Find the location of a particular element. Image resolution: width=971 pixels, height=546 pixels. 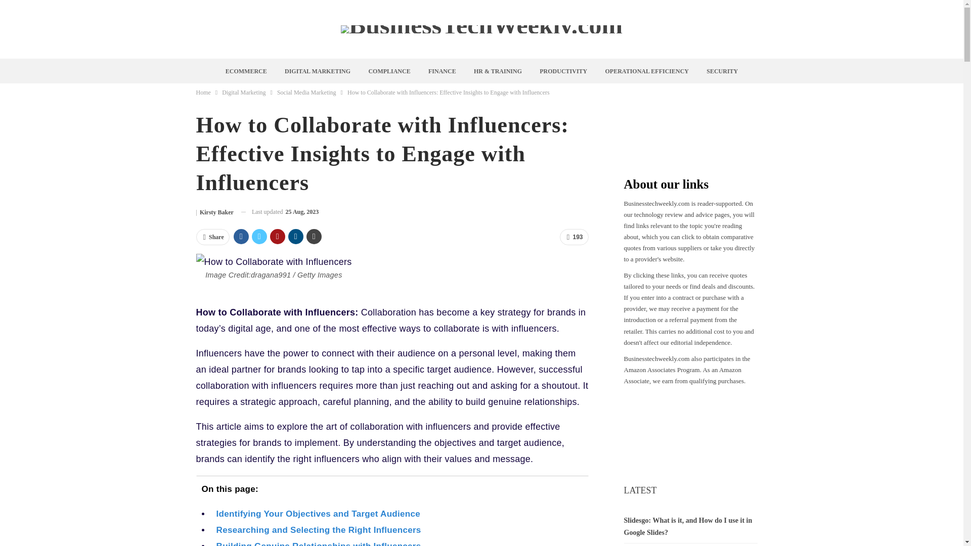

Researching and Selecting the Right Influencers is located at coordinates (319, 530).